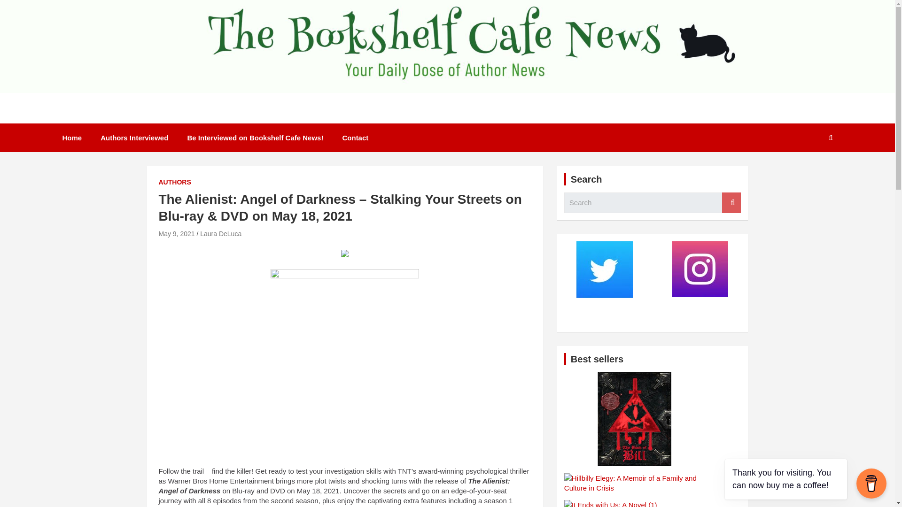 This screenshot has height=507, width=902. What do you see at coordinates (255, 138) in the screenshot?
I see `Be Interviewed on Bookshelf Cafe News!` at bounding box center [255, 138].